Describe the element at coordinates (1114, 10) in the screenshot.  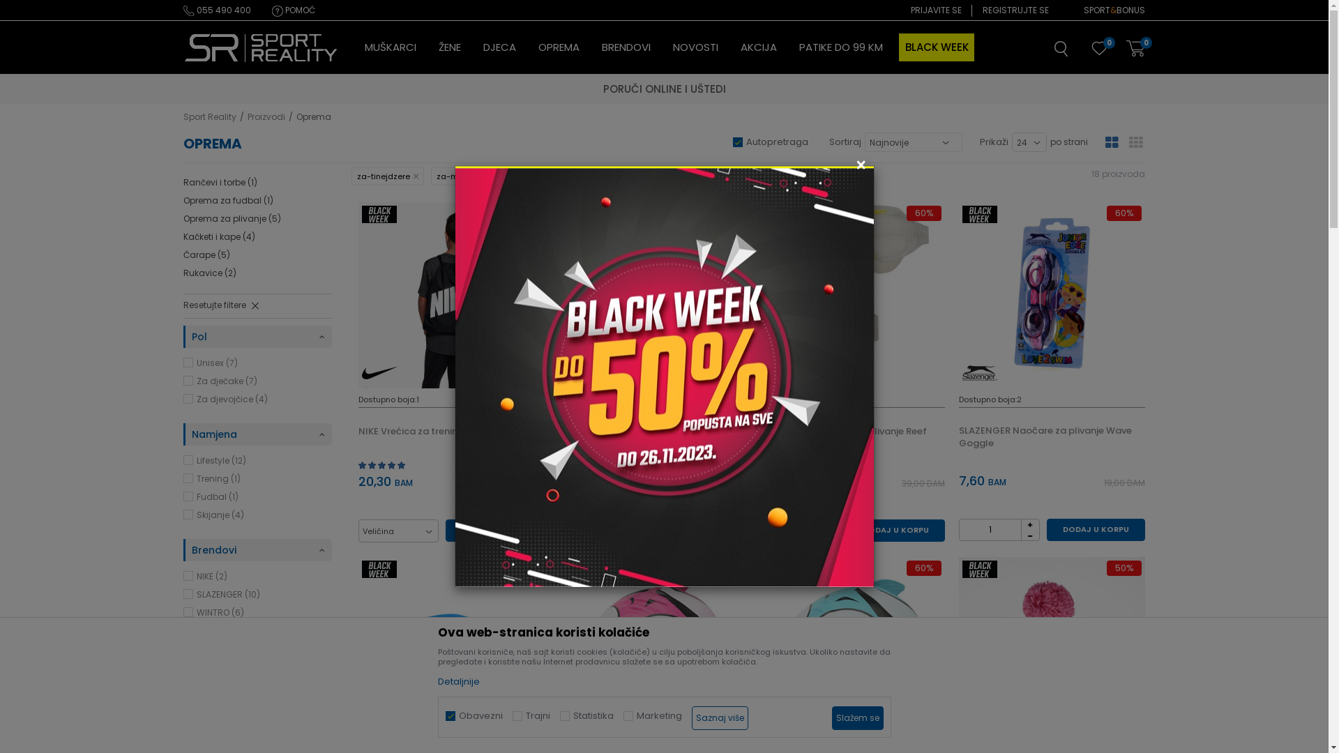
I see `SPORT&BONUS` at that location.